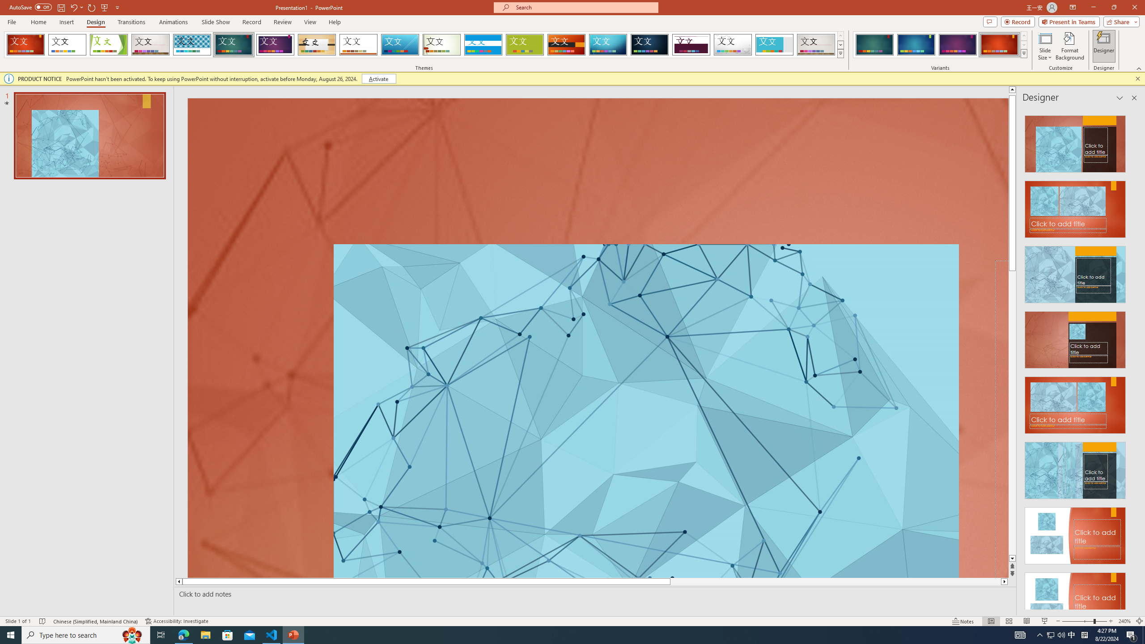  I want to click on Circuit, so click(608, 45).